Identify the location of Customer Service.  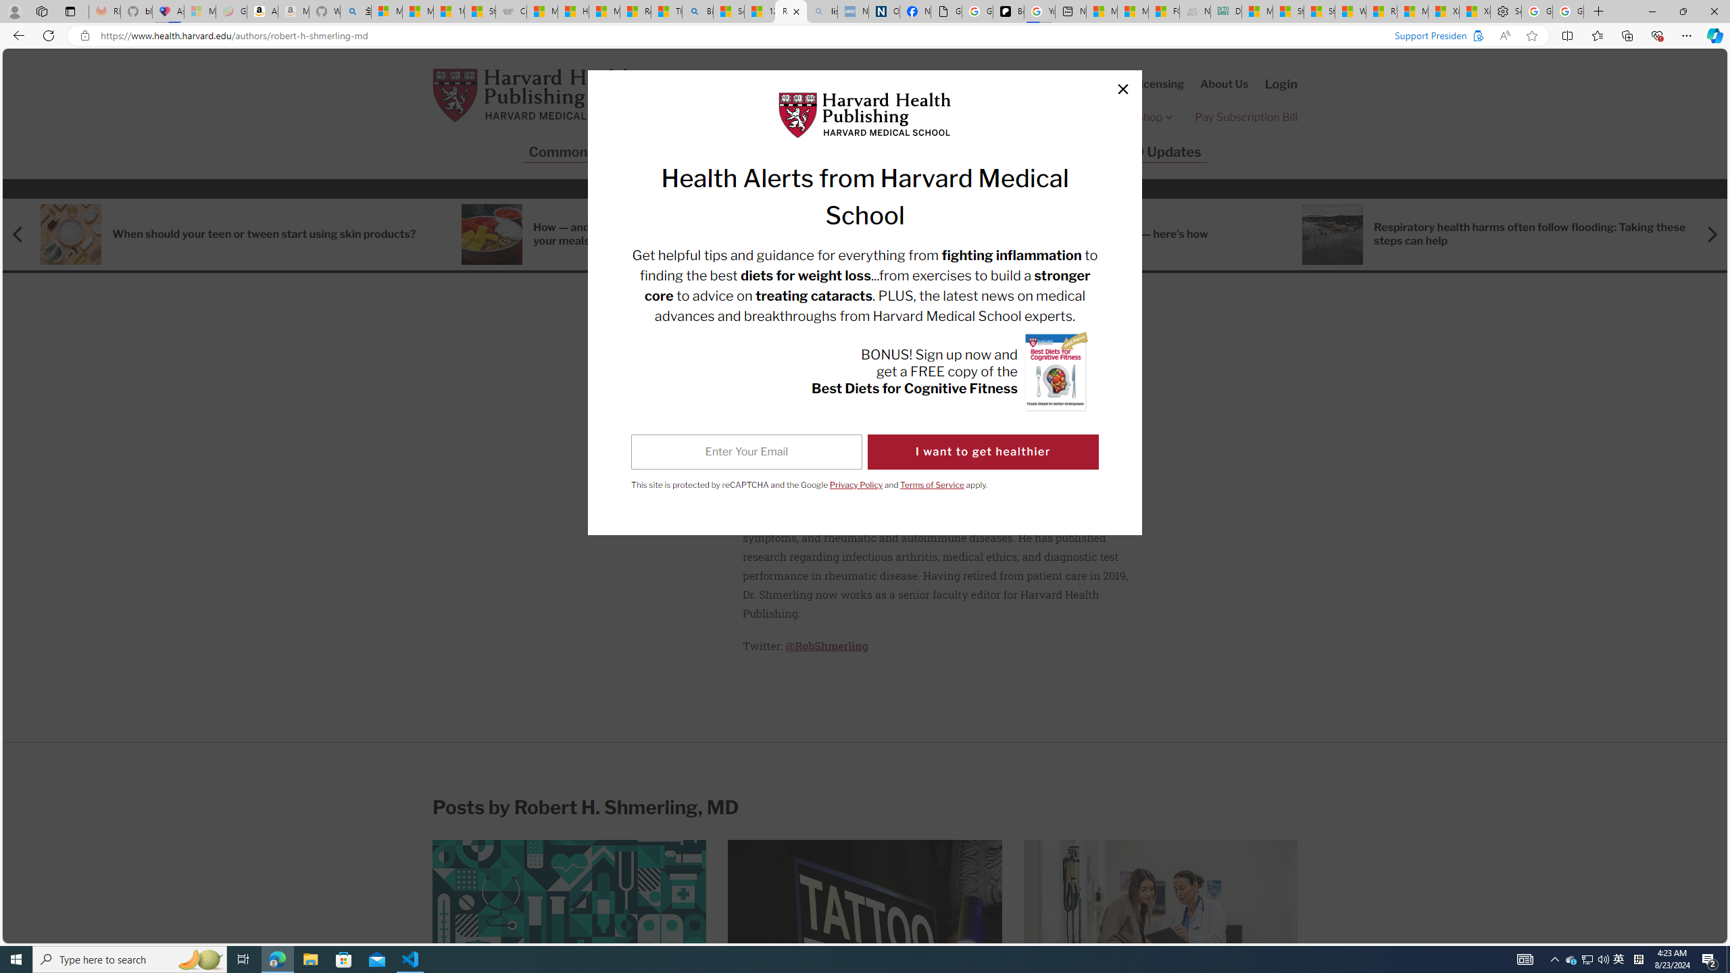
(1026, 84).